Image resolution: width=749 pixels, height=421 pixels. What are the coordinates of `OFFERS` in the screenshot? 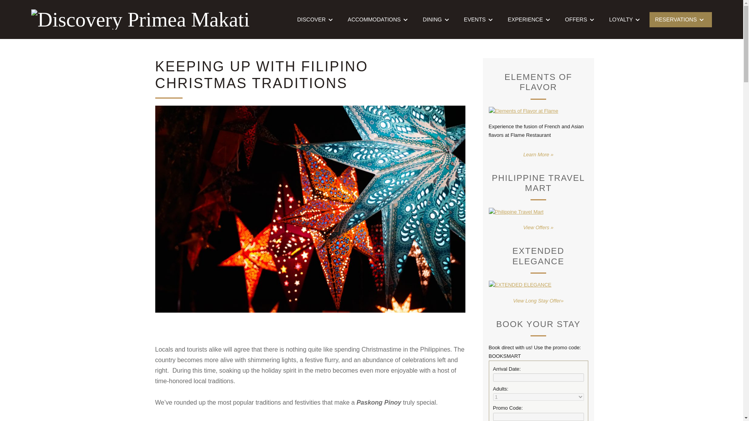 It's located at (580, 19).